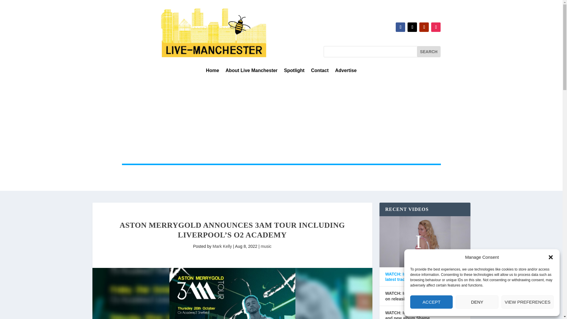 The image size is (567, 319). I want to click on ACCEPT, so click(431, 302).